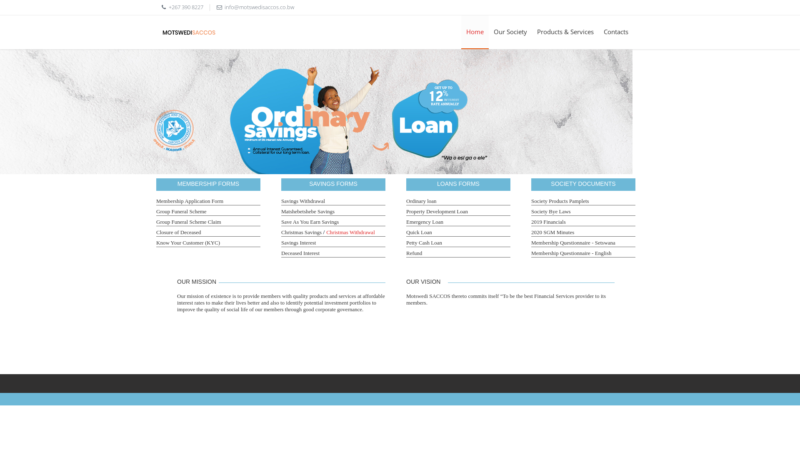 Image resolution: width=800 pixels, height=450 pixels. I want to click on Christmas Withdrawal, so click(351, 232).